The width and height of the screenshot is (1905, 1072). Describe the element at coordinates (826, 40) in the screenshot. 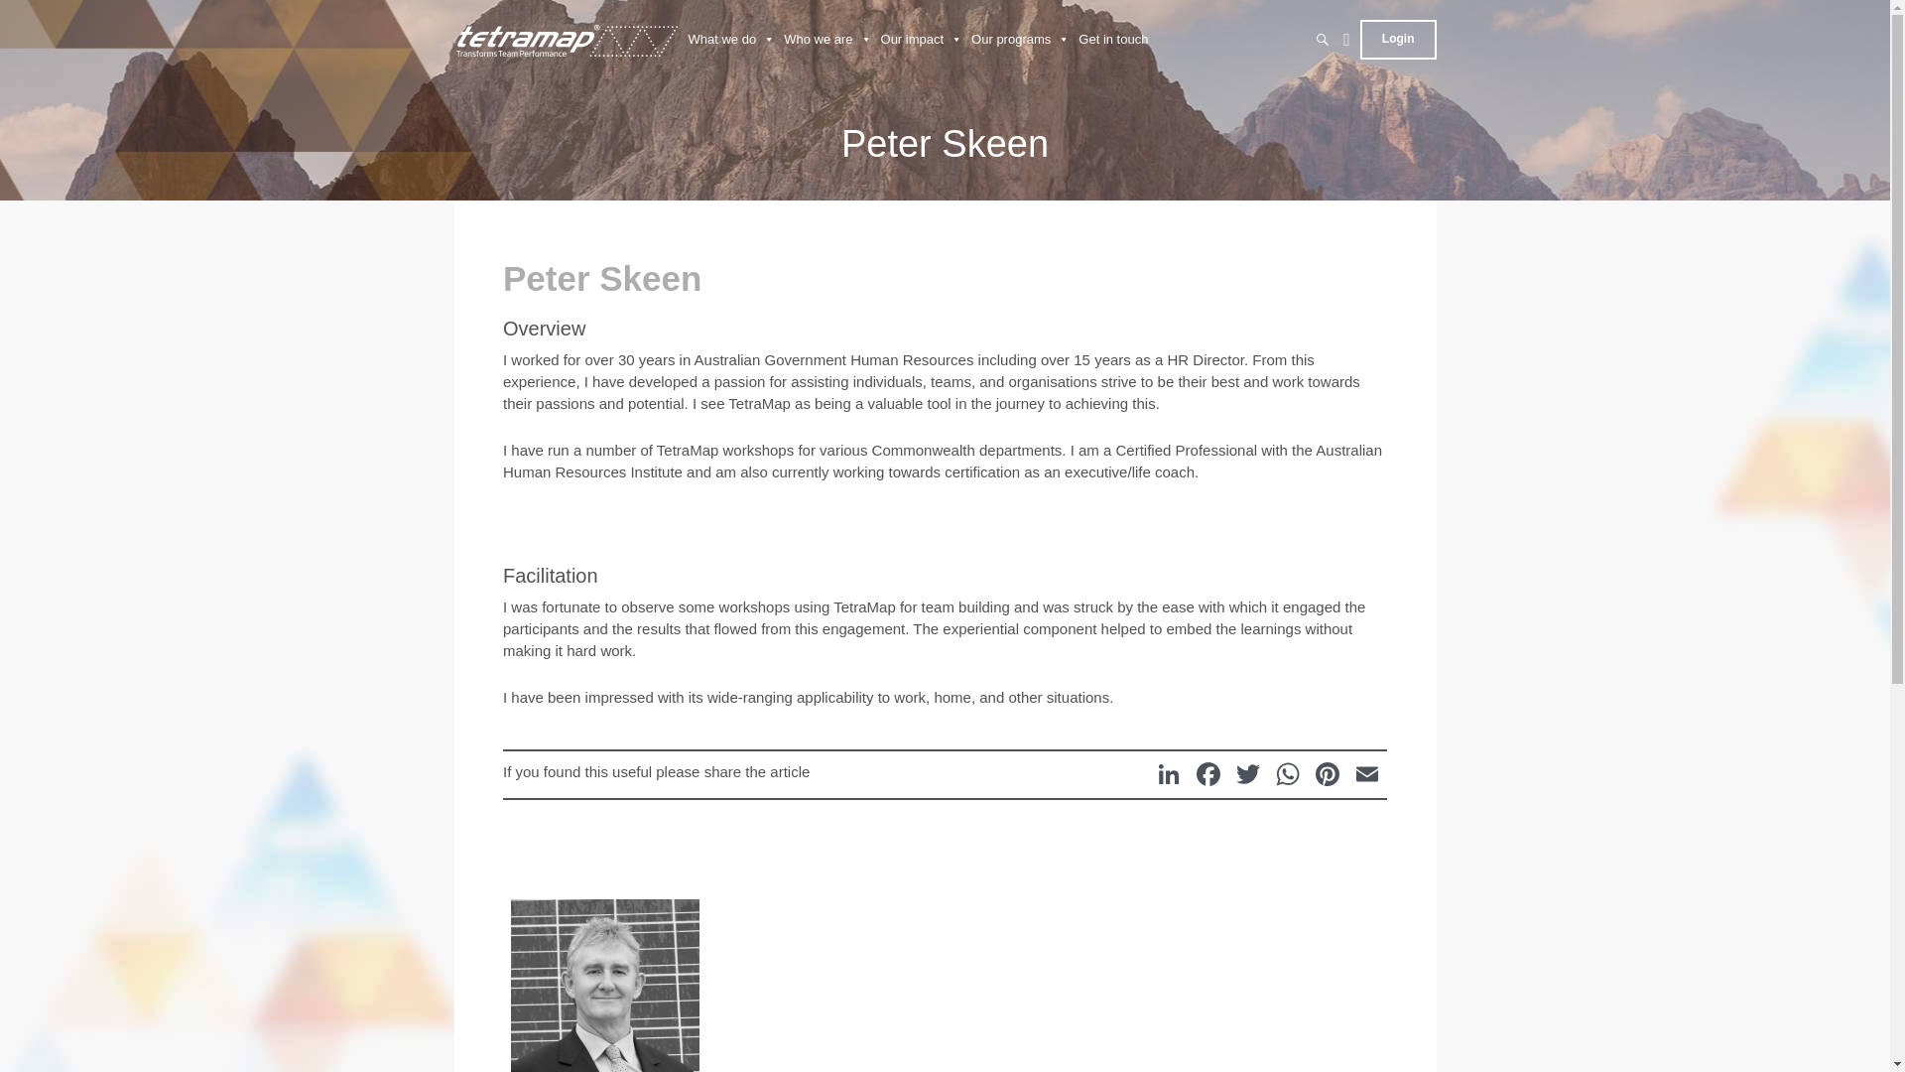

I see `Who we are` at that location.